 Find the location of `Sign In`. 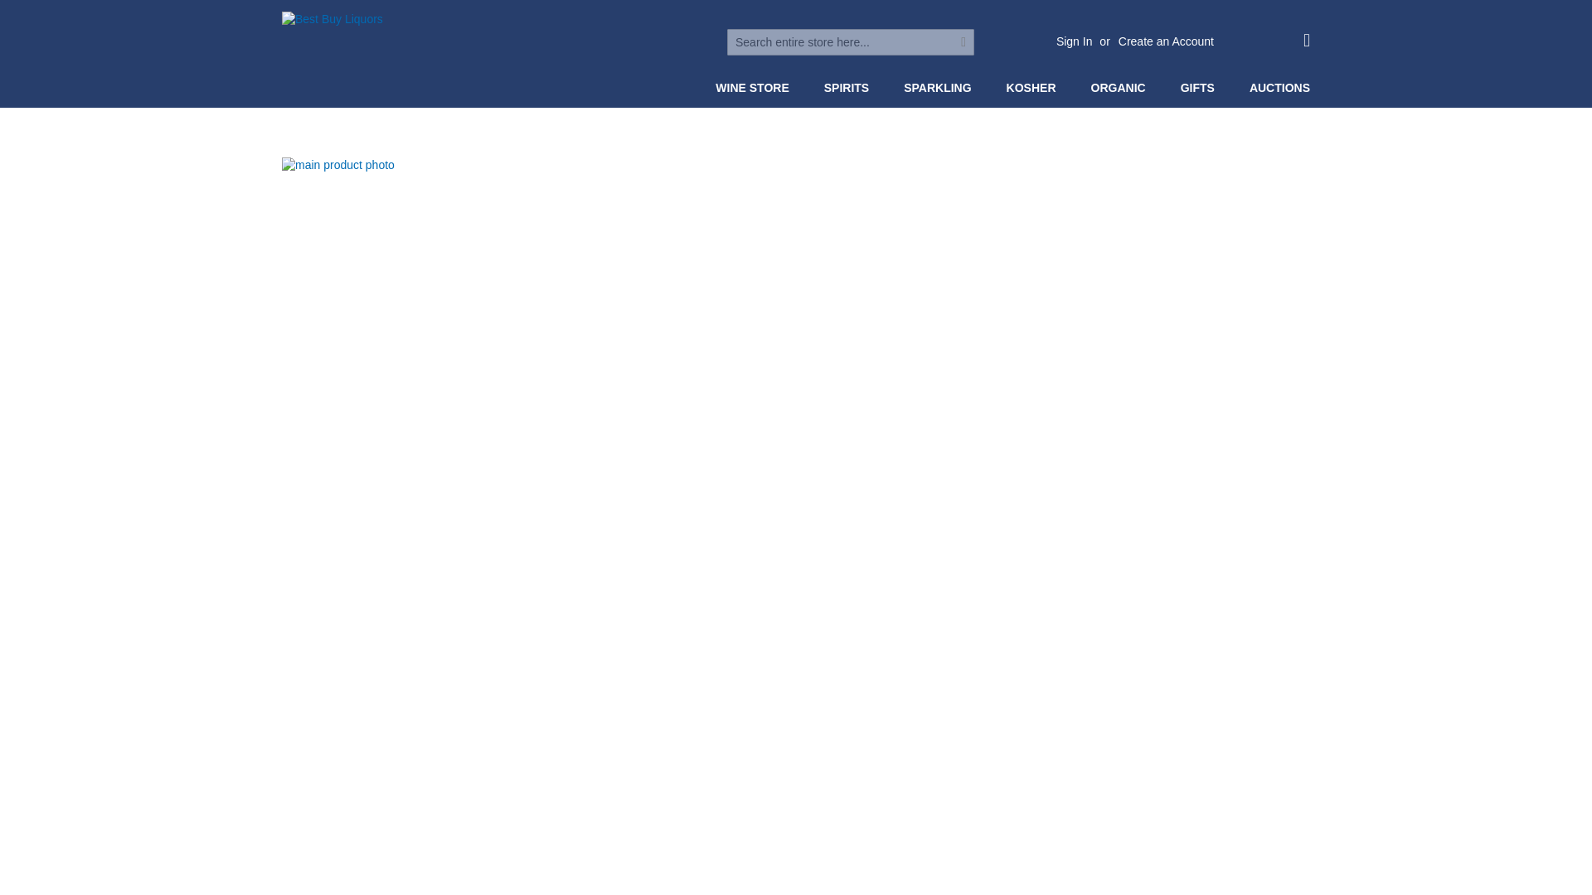

Sign In is located at coordinates (1075, 41).